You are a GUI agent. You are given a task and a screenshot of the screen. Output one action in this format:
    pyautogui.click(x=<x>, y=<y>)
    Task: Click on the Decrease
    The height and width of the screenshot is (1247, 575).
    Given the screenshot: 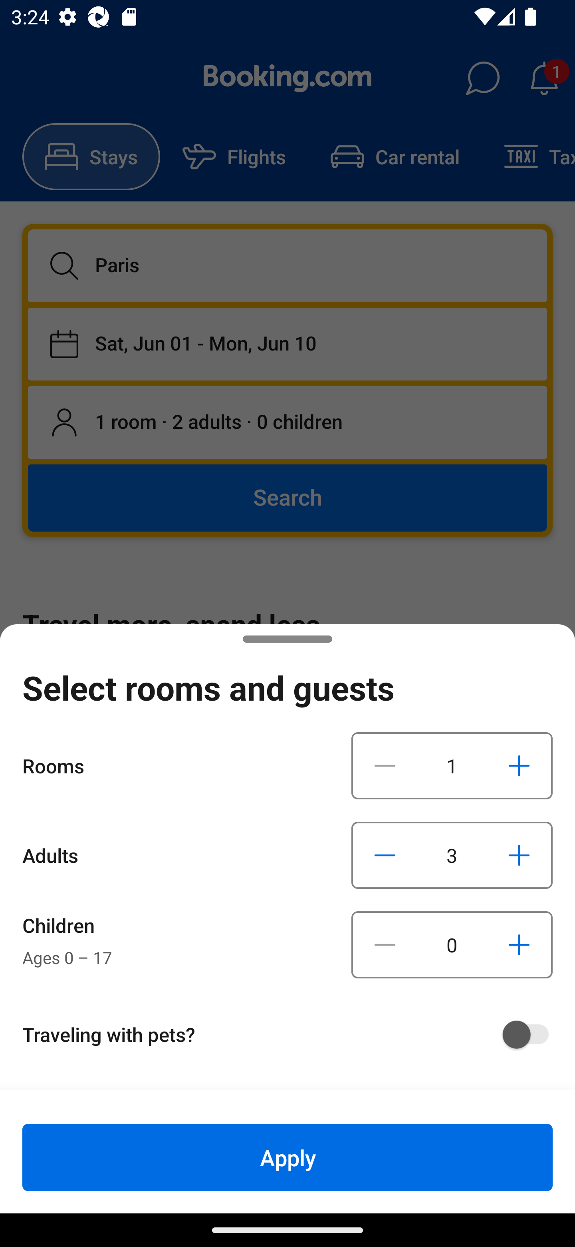 What is the action you would take?
    pyautogui.click(x=385, y=855)
    